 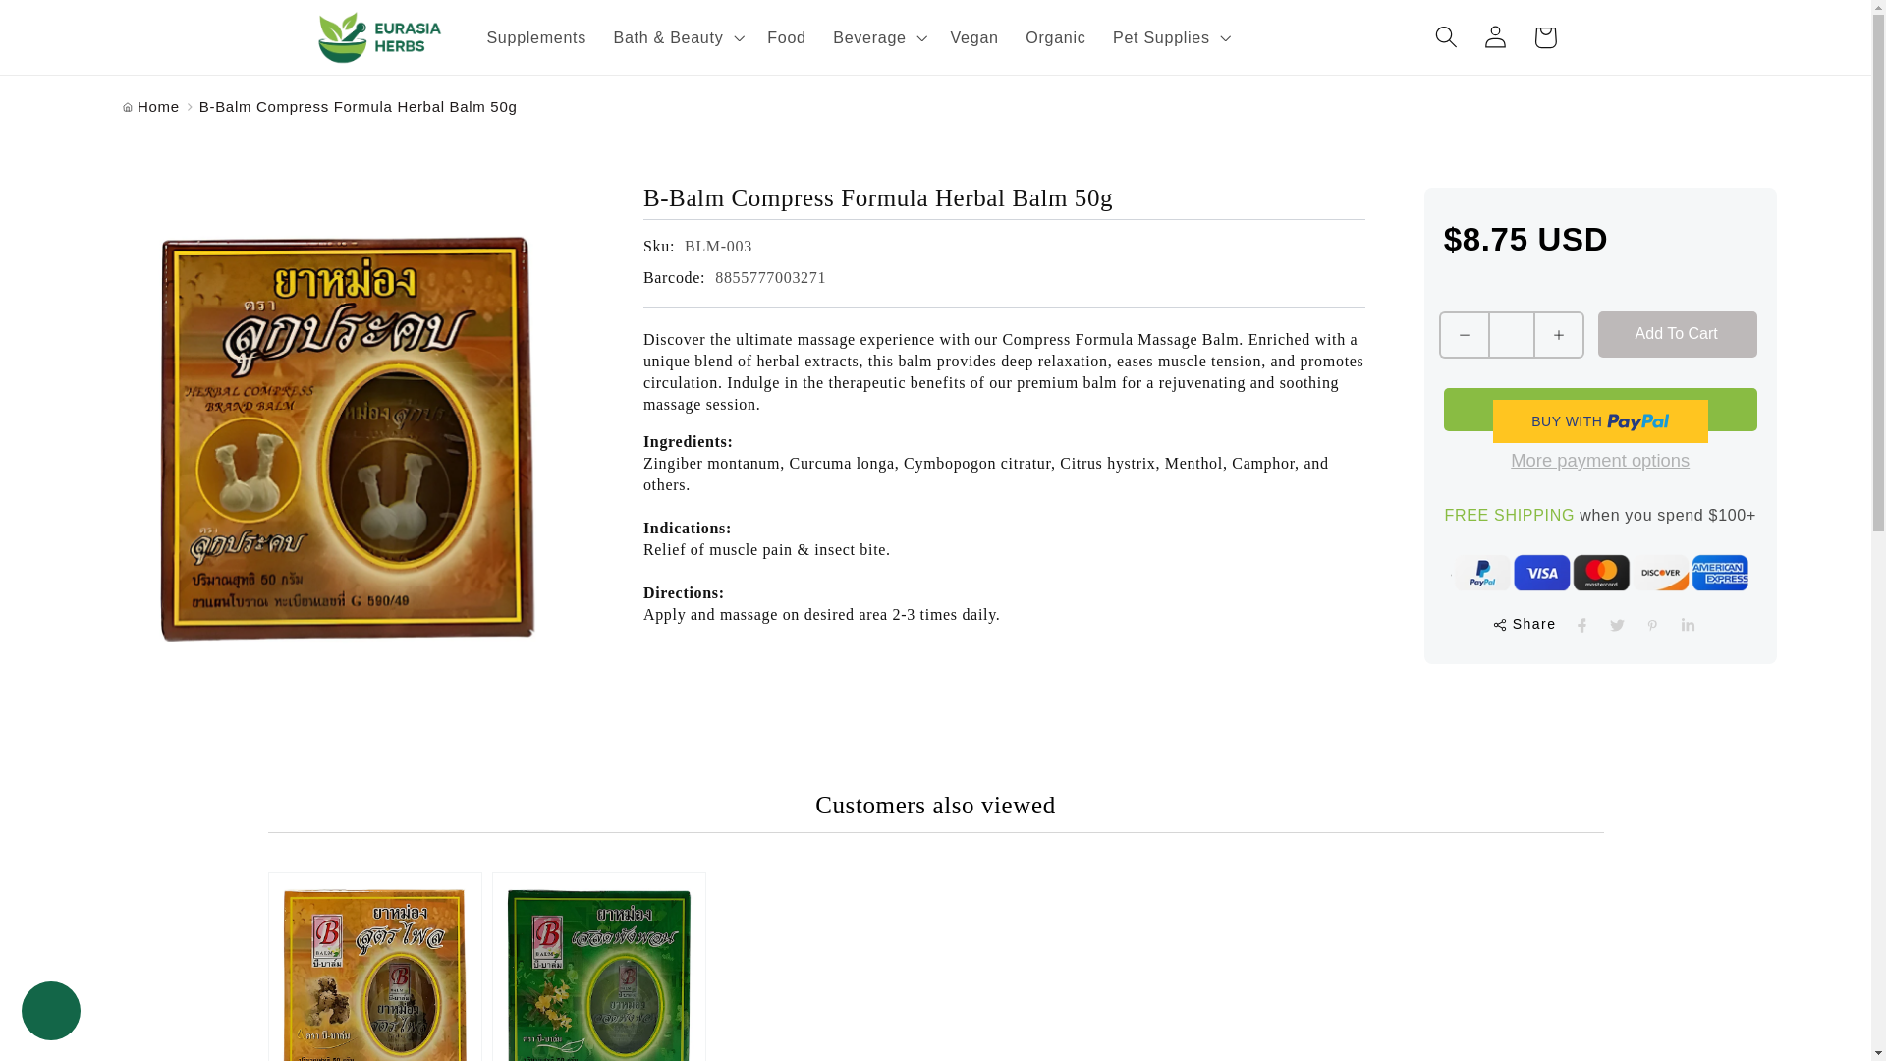 I want to click on Organic, so click(x=1055, y=37).